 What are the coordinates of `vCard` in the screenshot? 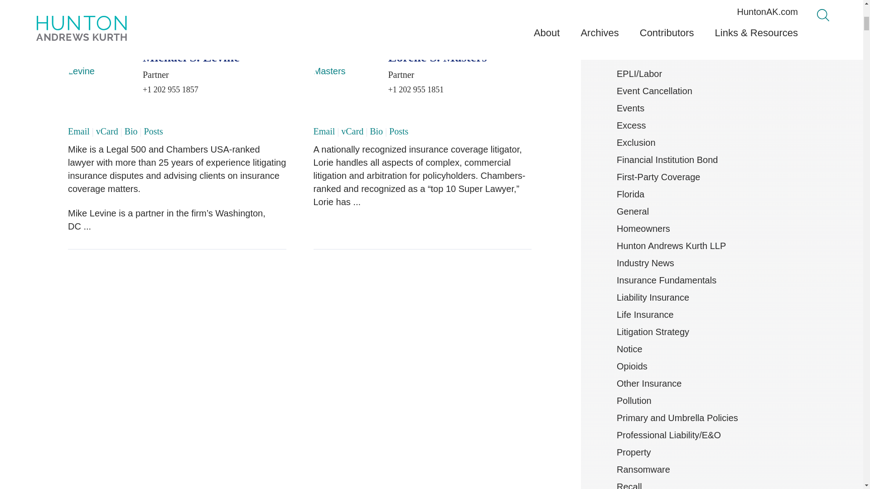 It's located at (107, 131).